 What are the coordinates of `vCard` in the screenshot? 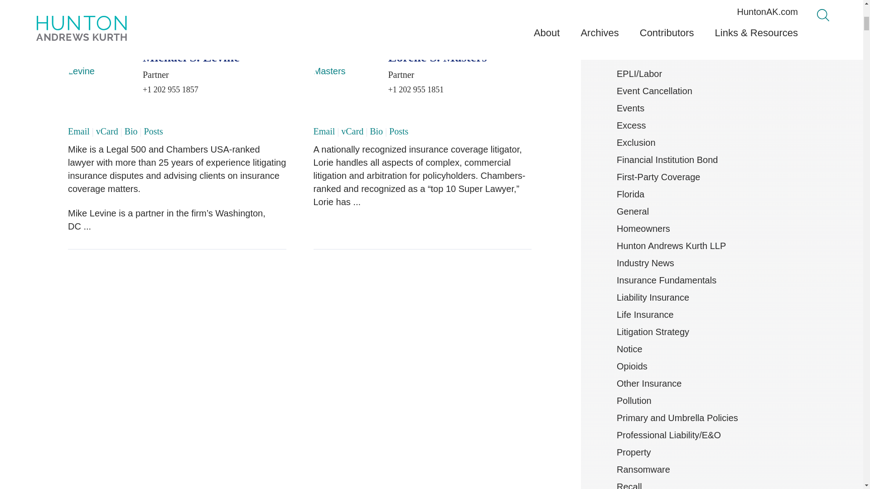 It's located at (107, 131).